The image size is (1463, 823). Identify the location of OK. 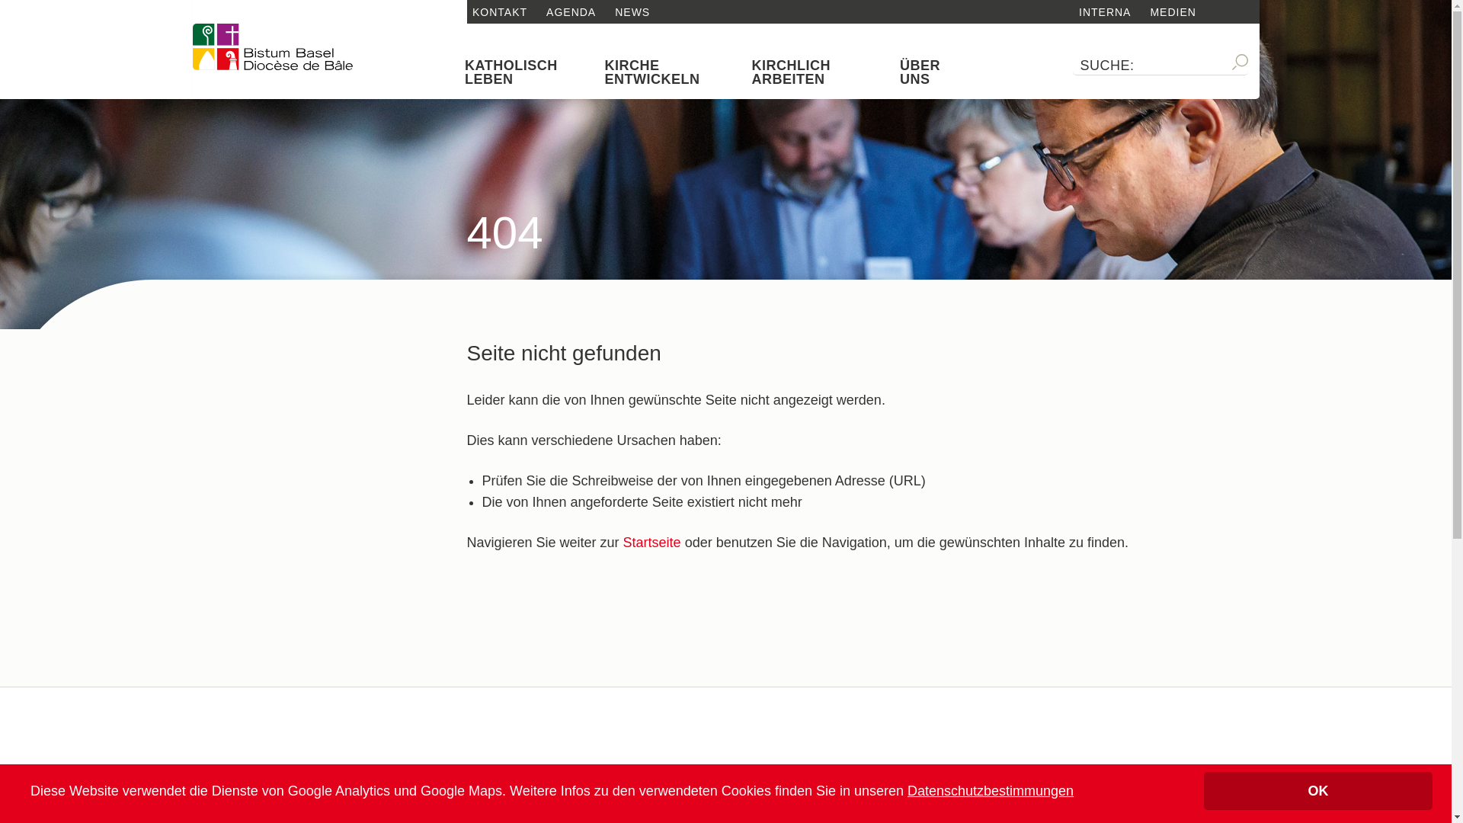
(1318, 791).